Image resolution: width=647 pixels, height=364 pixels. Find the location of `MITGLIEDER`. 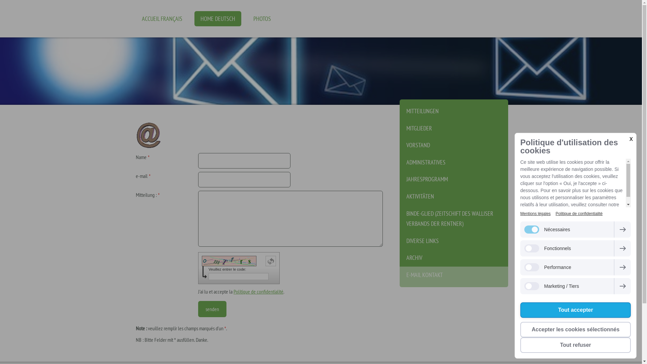

MITGLIEDER is located at coordinates (454, 129).